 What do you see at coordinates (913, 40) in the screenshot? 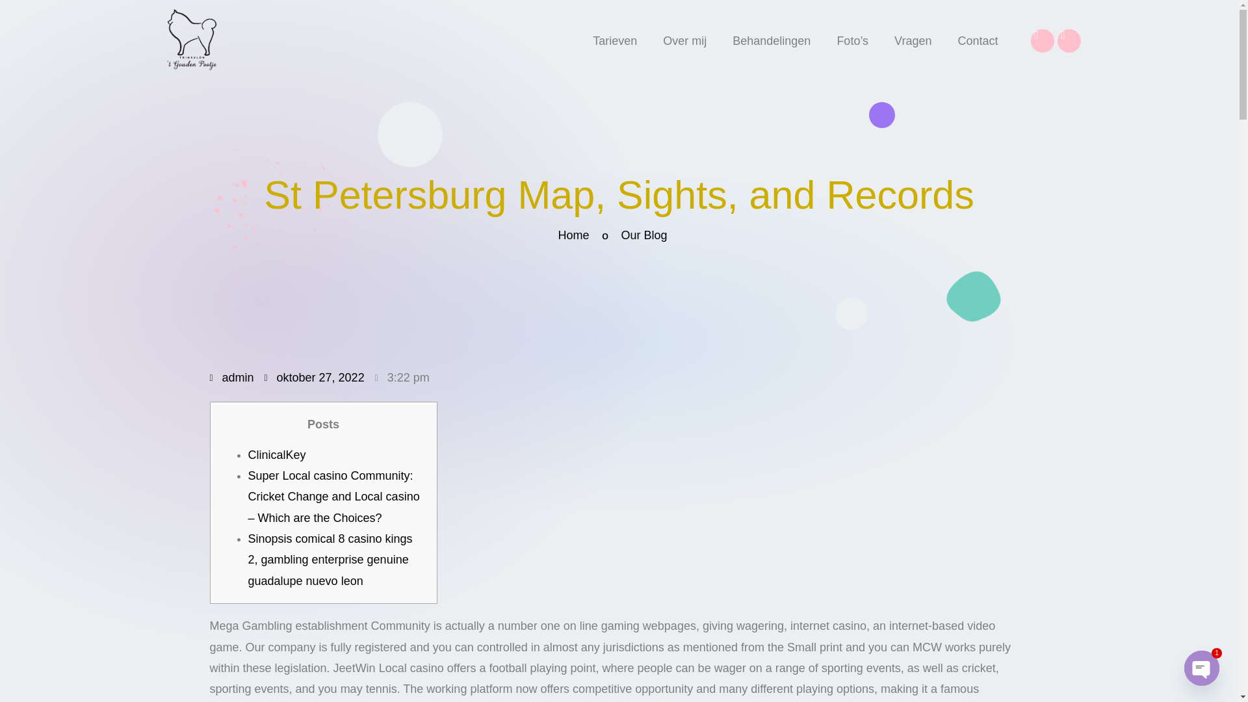
I see `Vragen` at bounding box center [913, 40].